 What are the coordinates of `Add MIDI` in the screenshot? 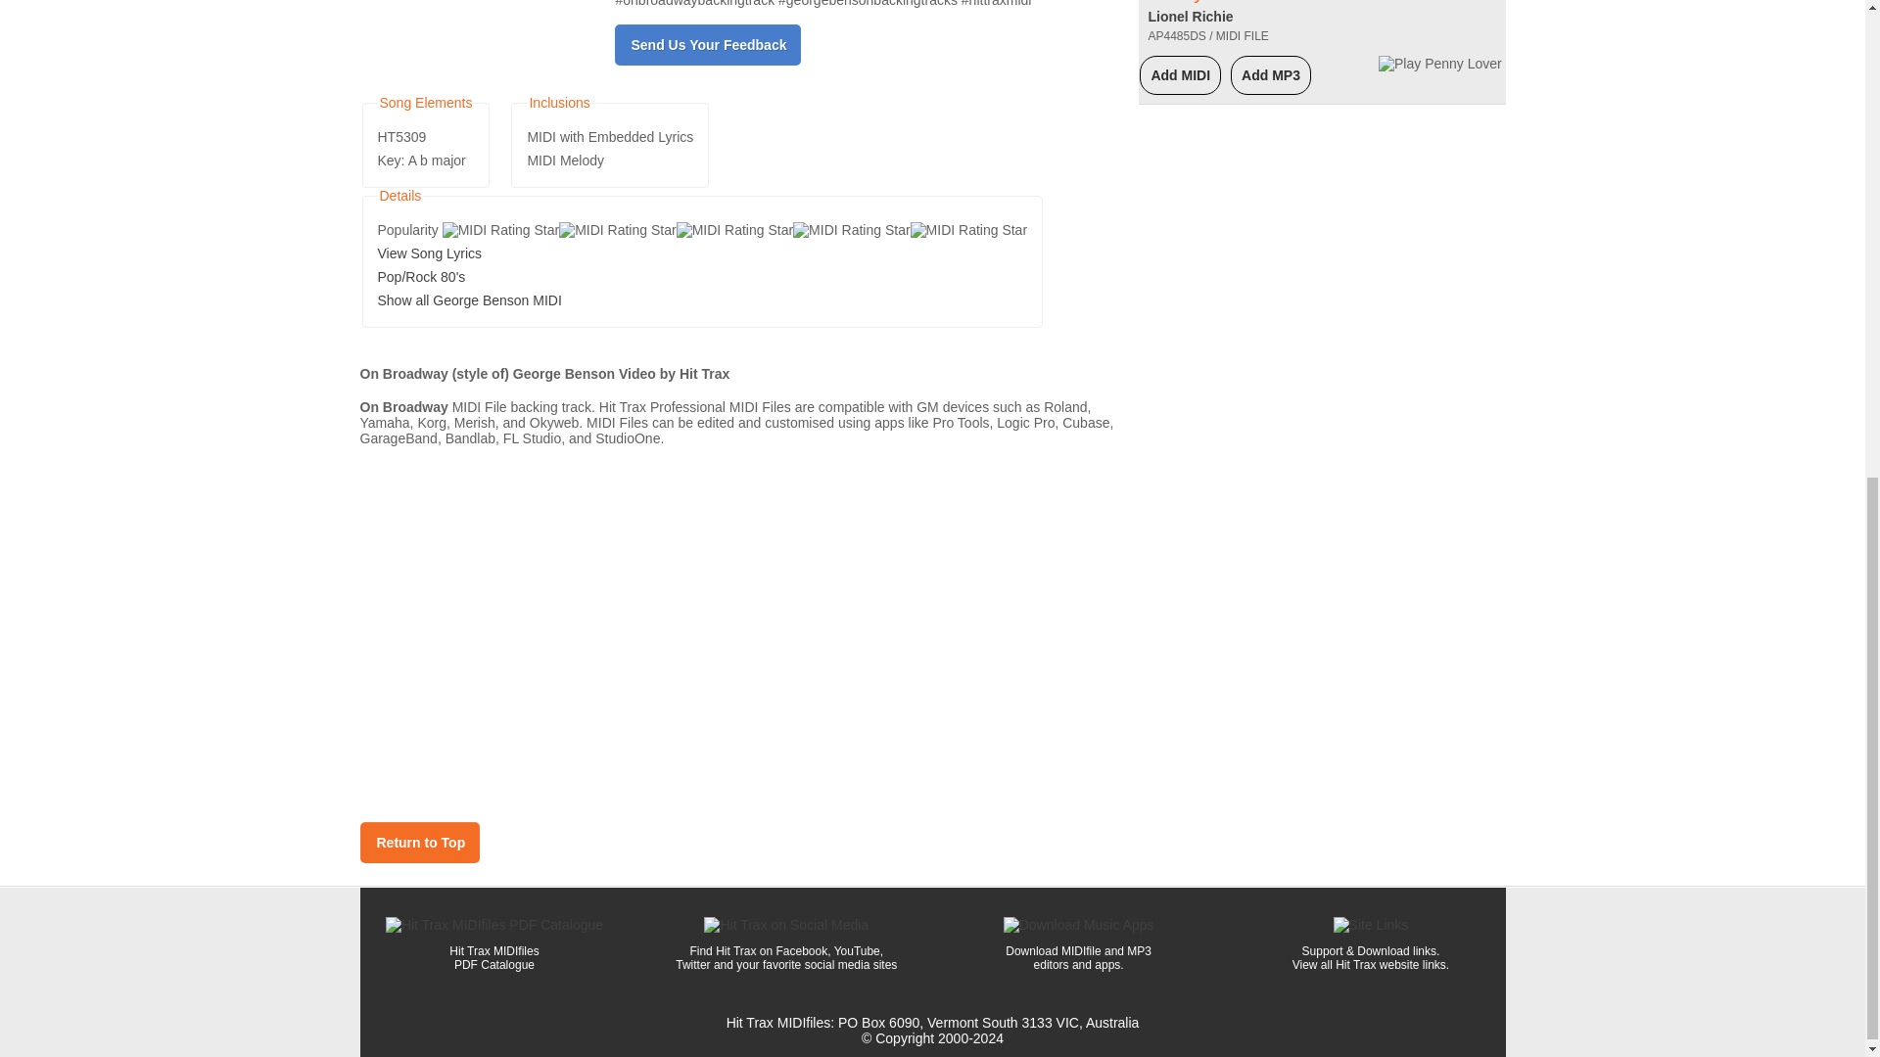 It's located at (1181, 75).